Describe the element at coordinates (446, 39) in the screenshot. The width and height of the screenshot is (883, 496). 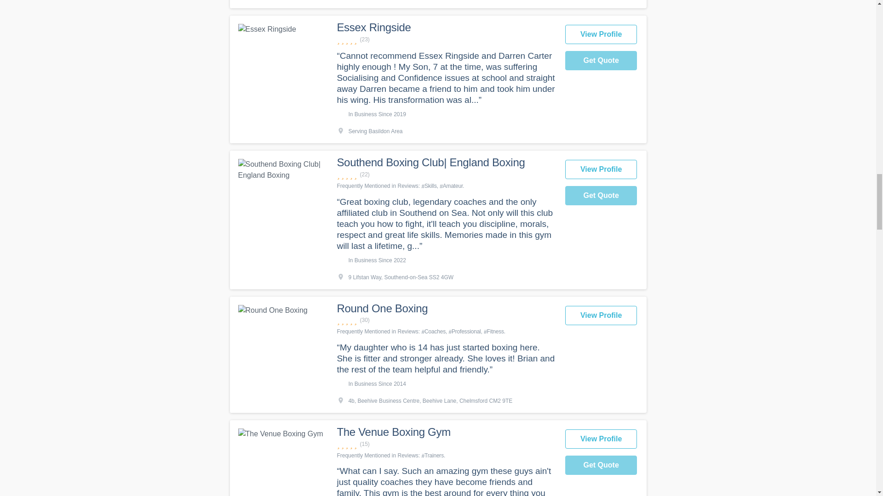
I see `4.7` at that location.